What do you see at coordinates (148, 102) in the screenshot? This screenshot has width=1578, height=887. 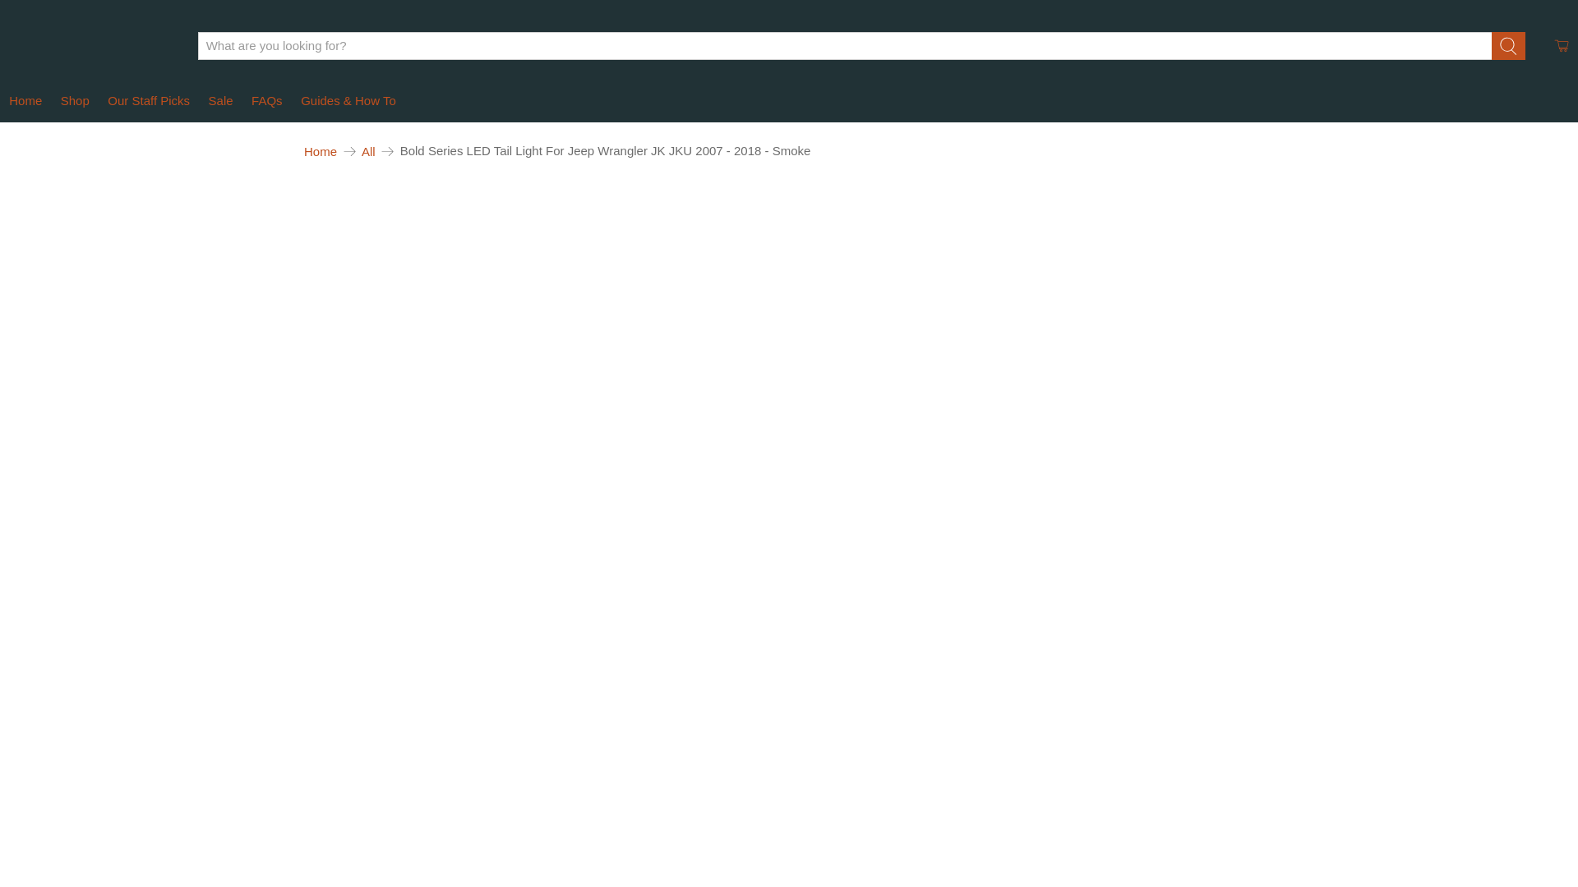 I see `Our Staff Picks` at bounding box center [148, 102].